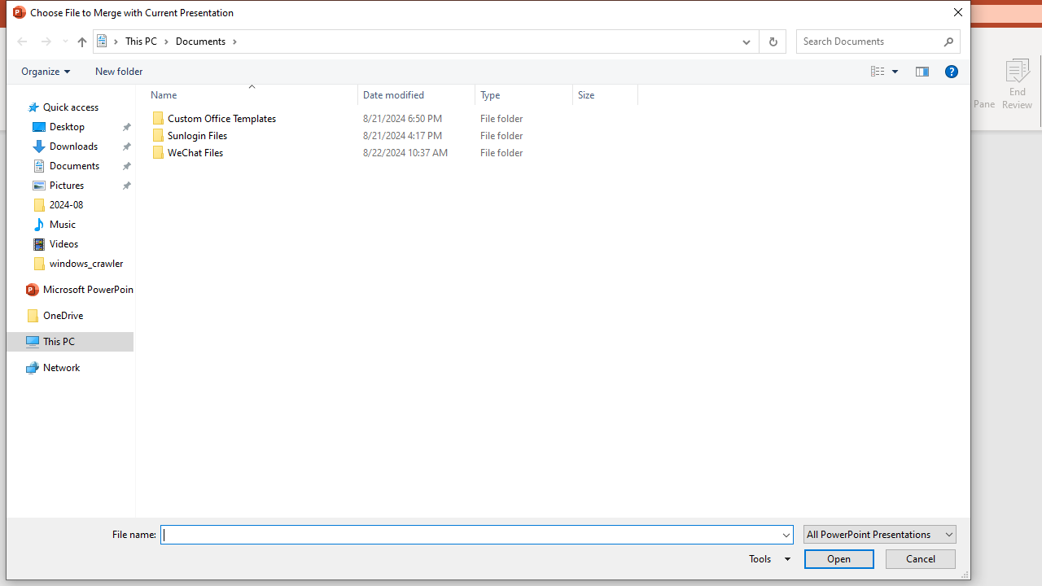 The image size is (1042, 586). I want to click on File name:, so click(470, 536).